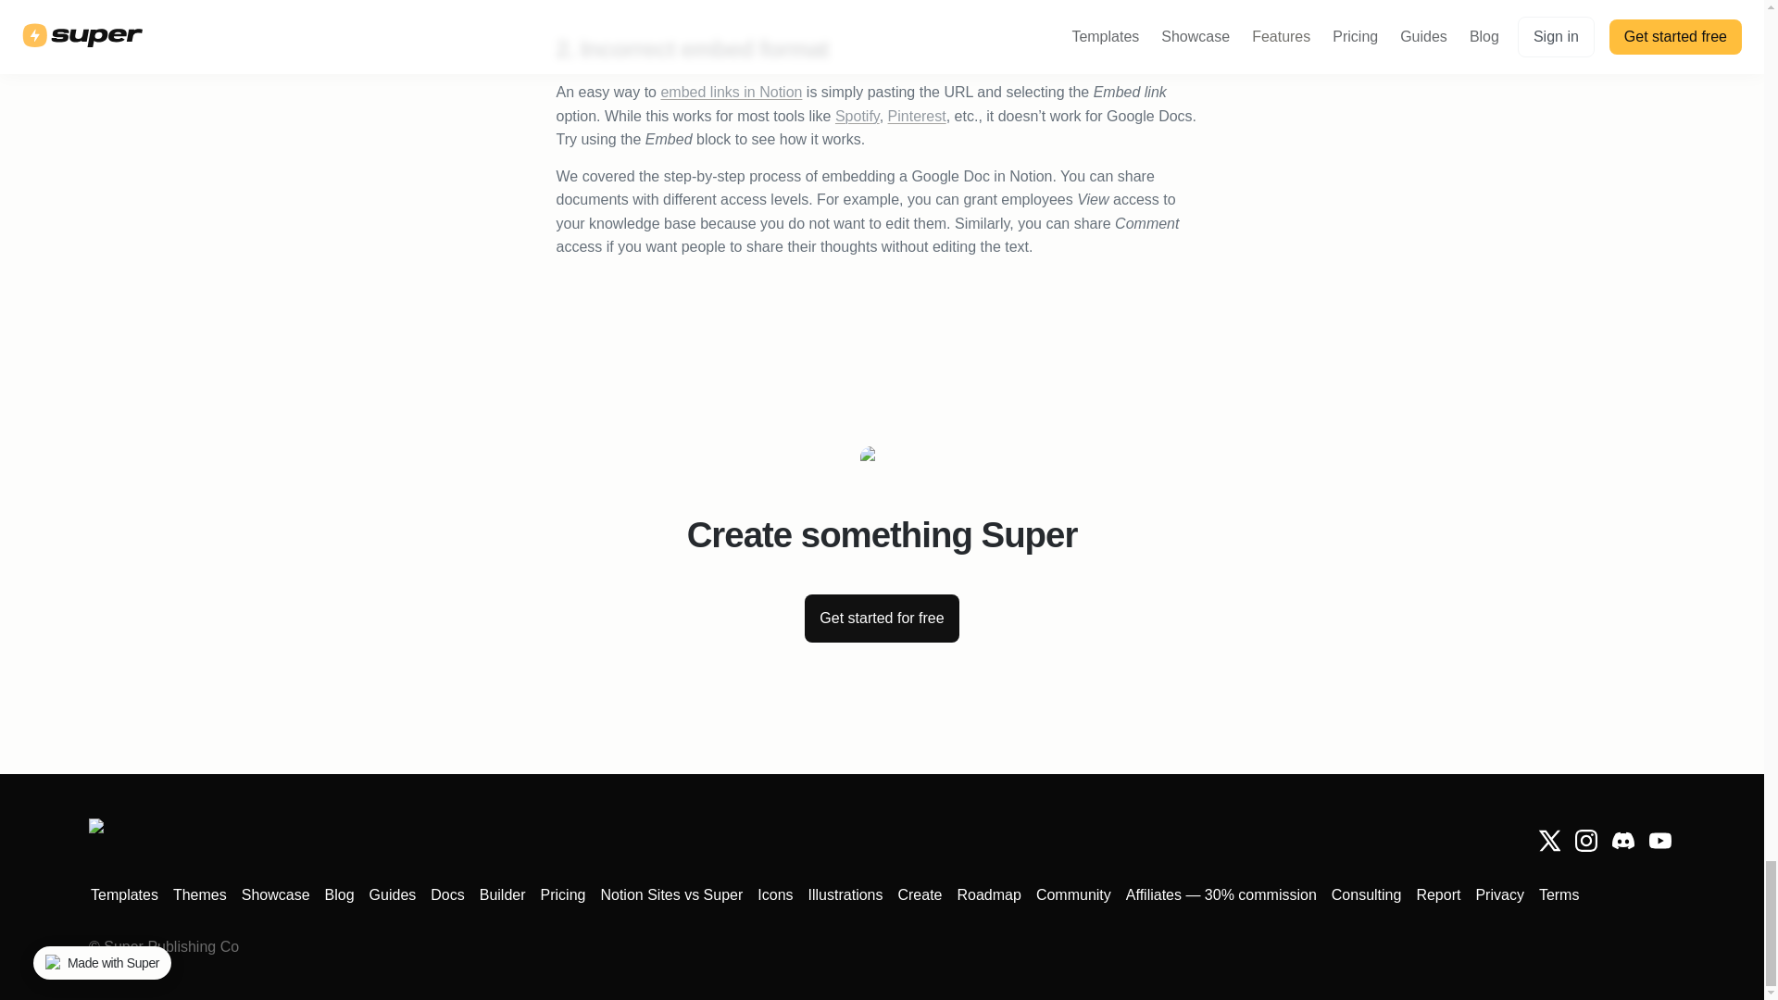  What do you see at coordinates (730, 92) in the screenshot?
I see `embed links in Notion` at bounding box center [730, 92].